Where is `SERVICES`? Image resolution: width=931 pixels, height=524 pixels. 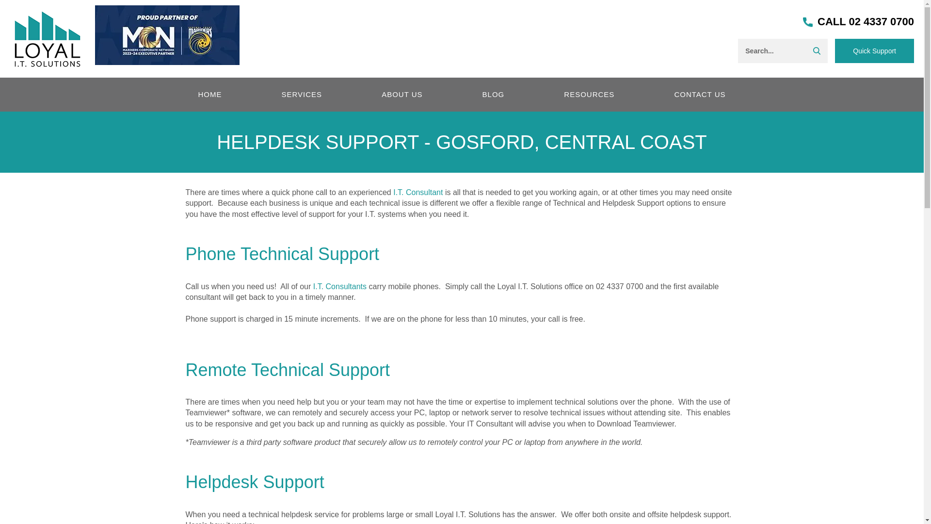
SERVICES is located at coordinates (302, 94).